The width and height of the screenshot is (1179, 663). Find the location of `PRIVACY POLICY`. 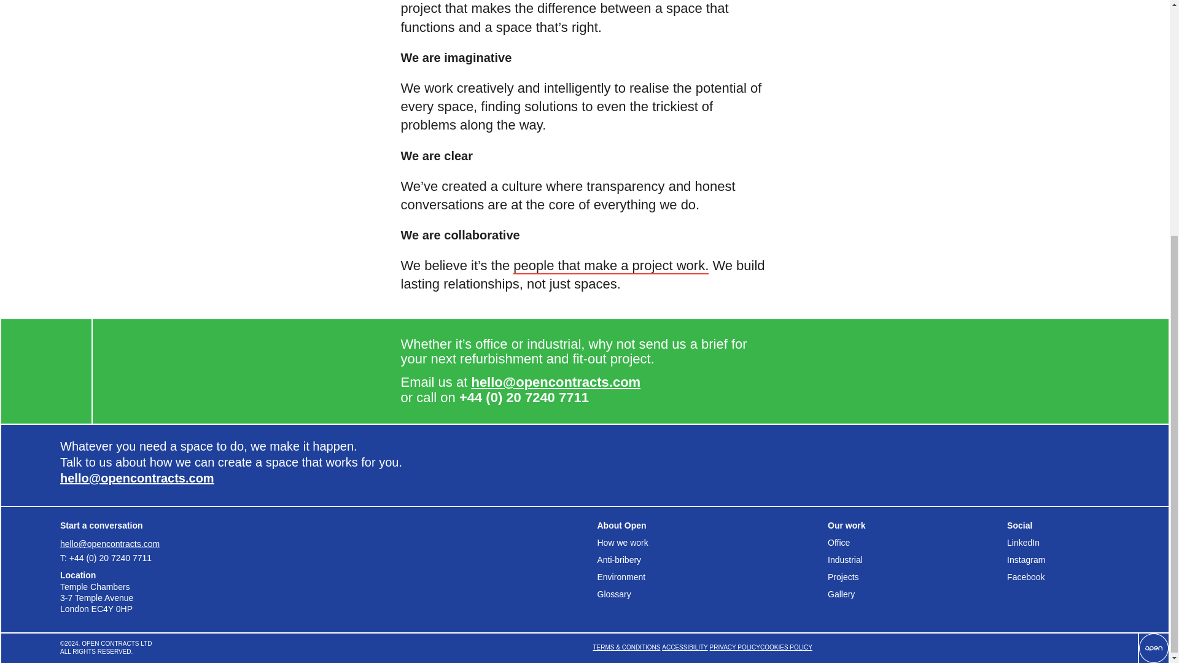

PRIVACY POLICY is located at coordinates (734, 648).